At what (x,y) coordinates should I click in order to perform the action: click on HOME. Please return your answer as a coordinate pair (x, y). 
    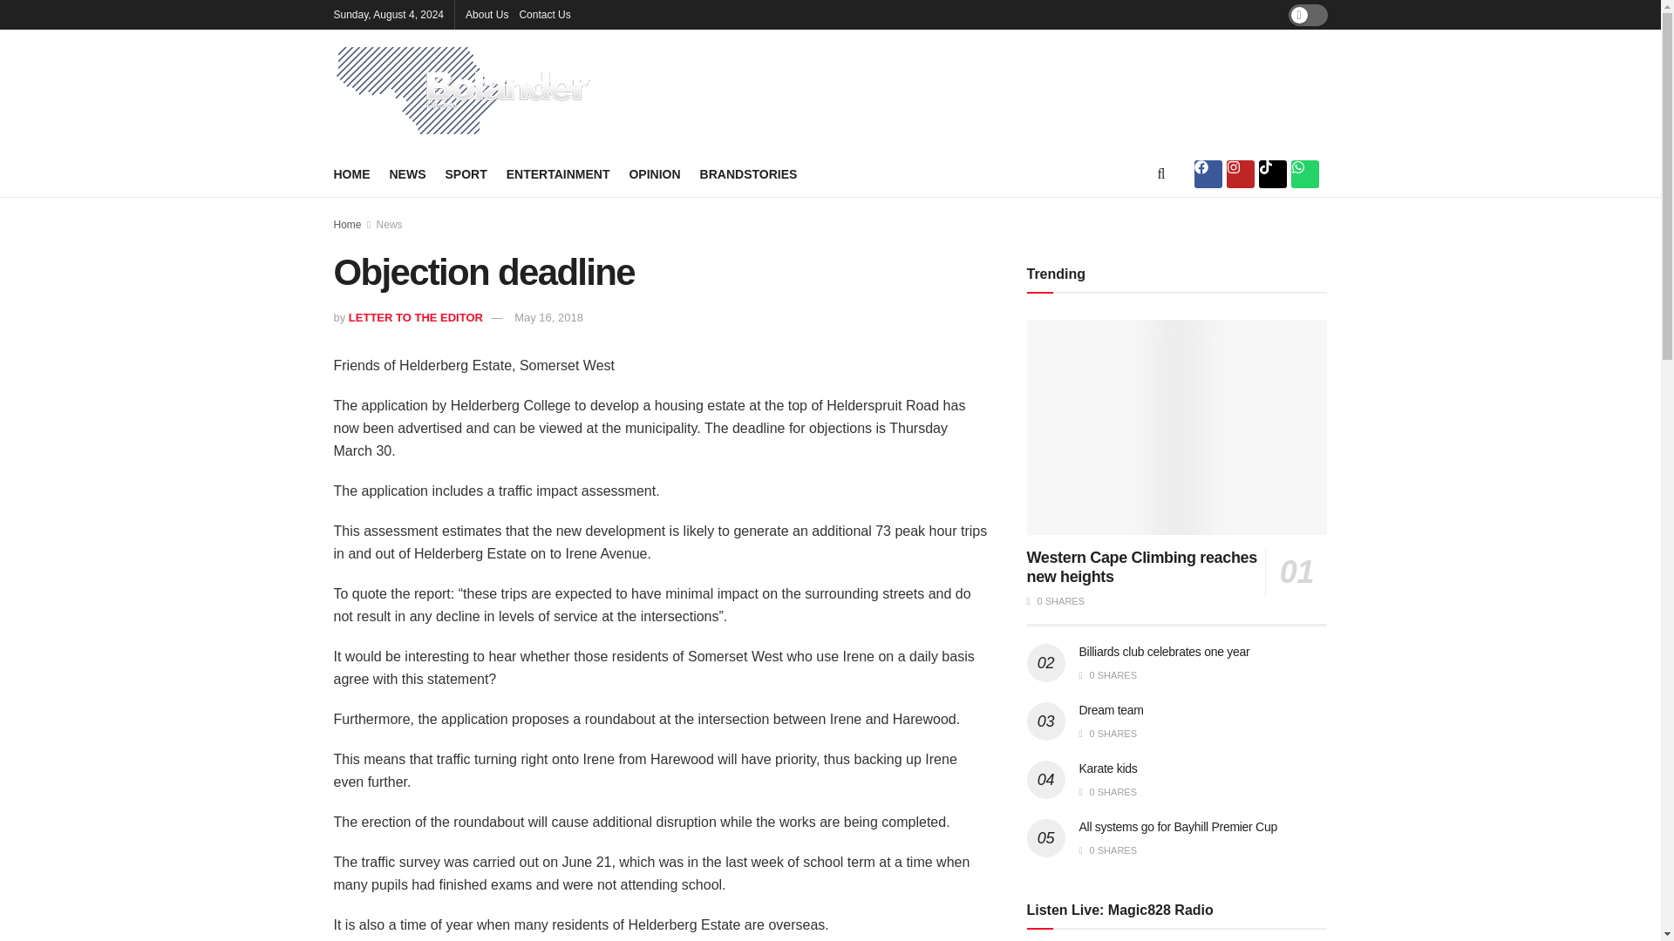
    Looking at the image, I should click on (351, 173).